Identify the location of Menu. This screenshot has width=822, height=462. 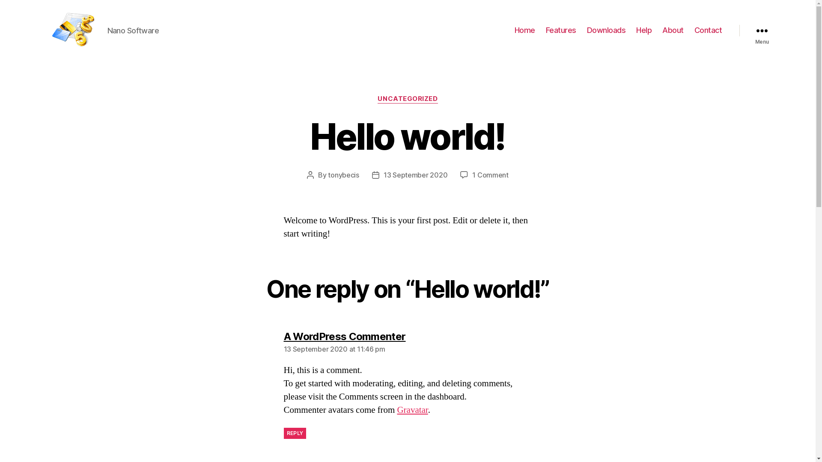
(762, 30).